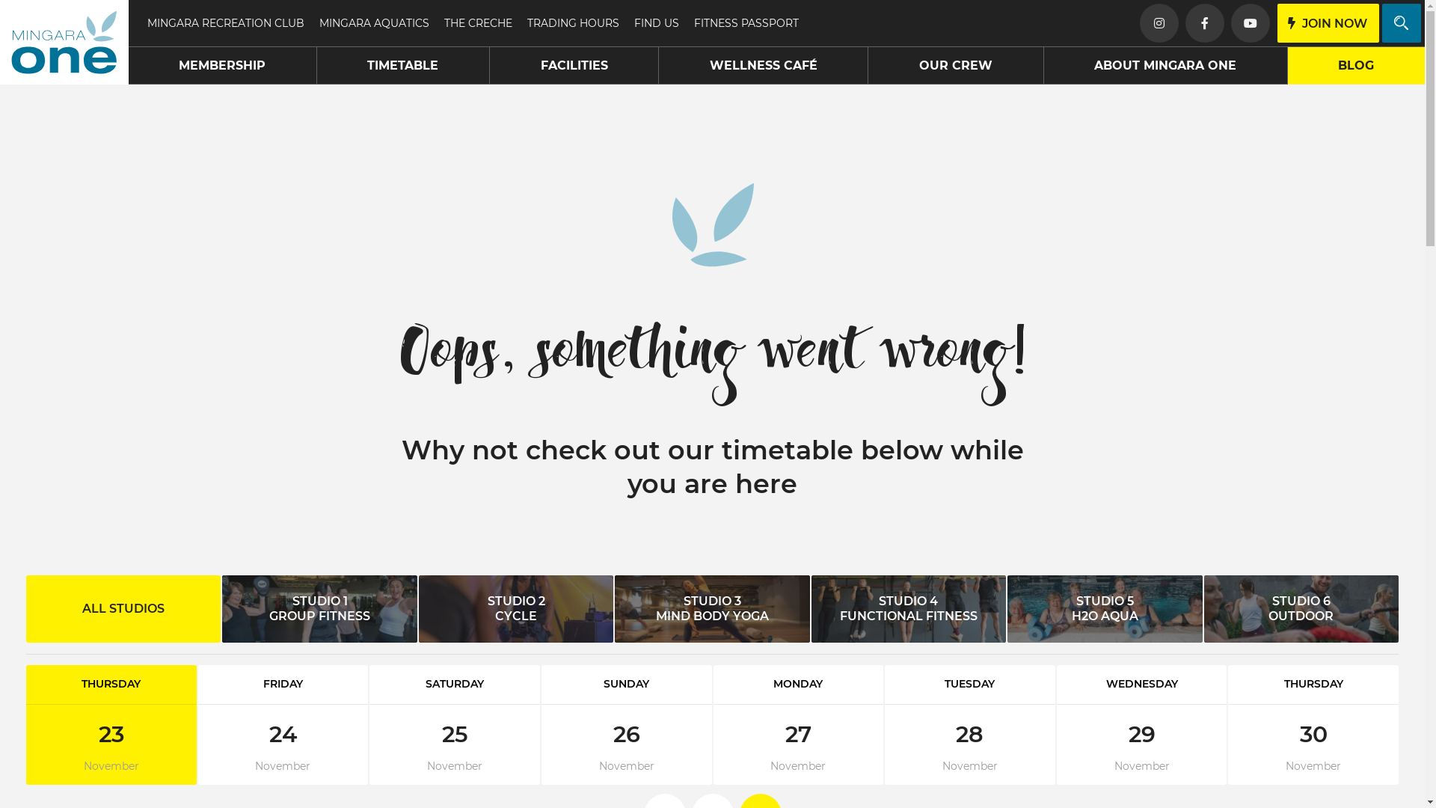 The image size is (1436, 808). Describe the element at coordinates (1301, 609) in the screenshot. I see `STUDIO 6
OUTDOOR` at that location.